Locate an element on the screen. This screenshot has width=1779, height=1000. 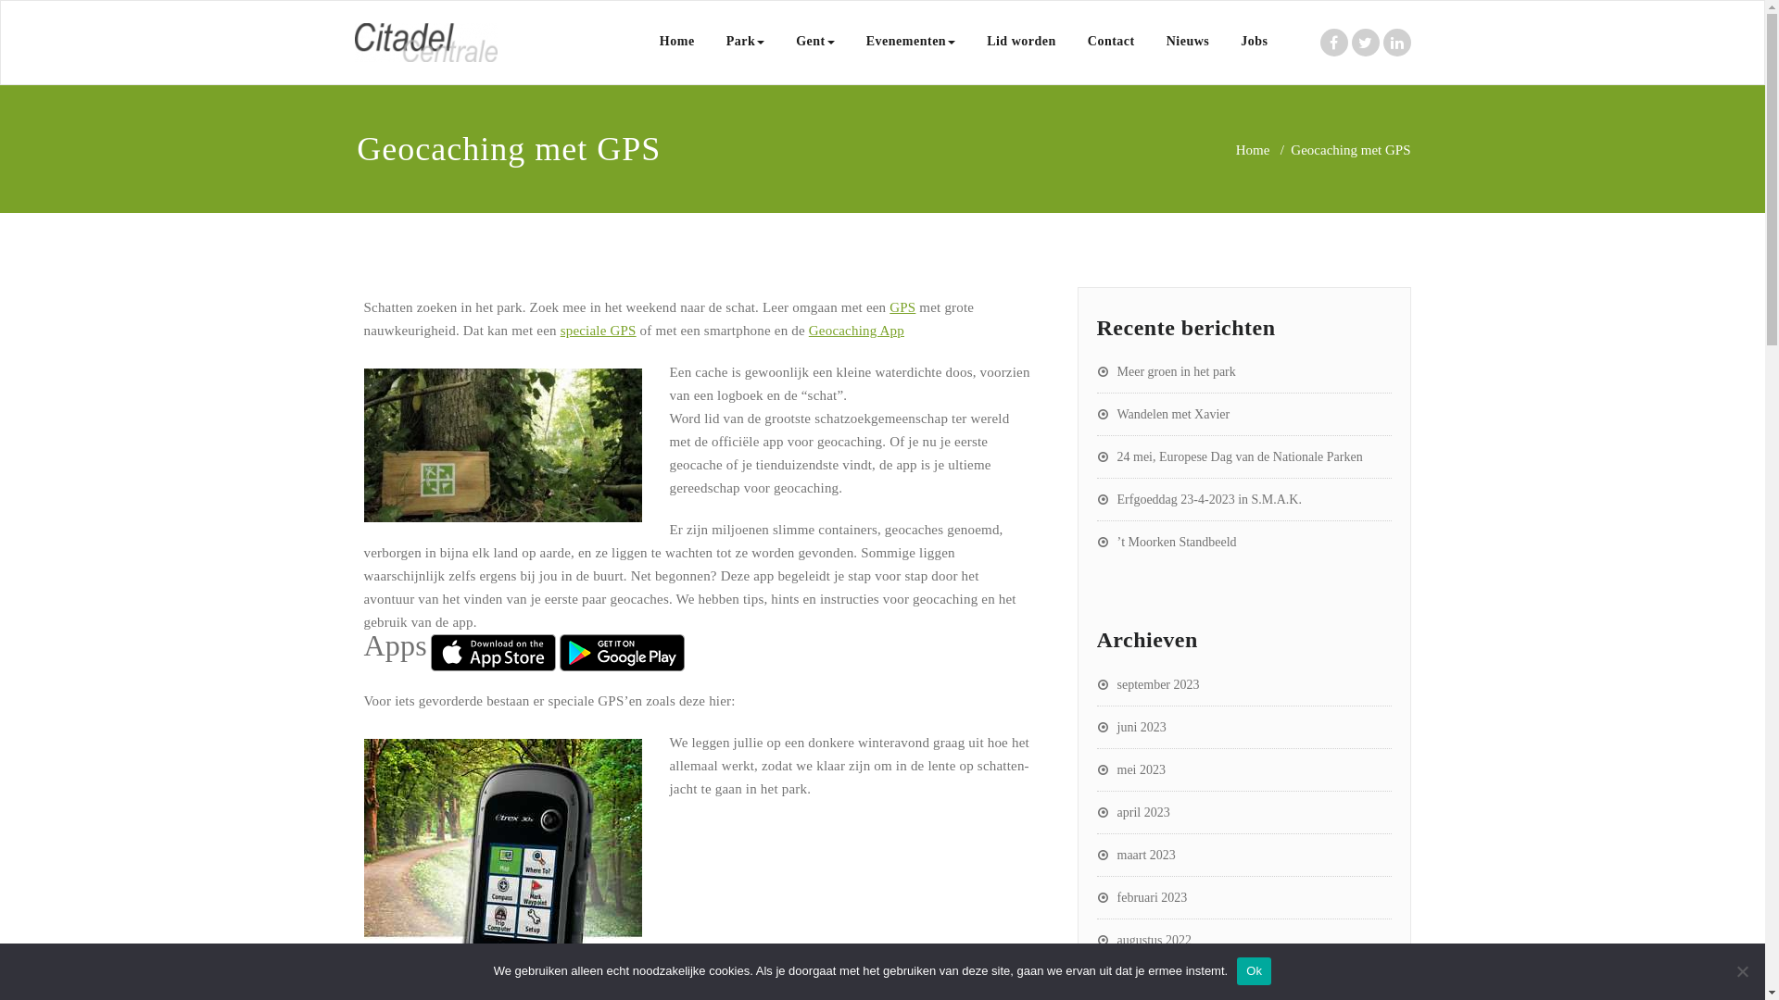
Ok is located at coordinates (1255, 971).